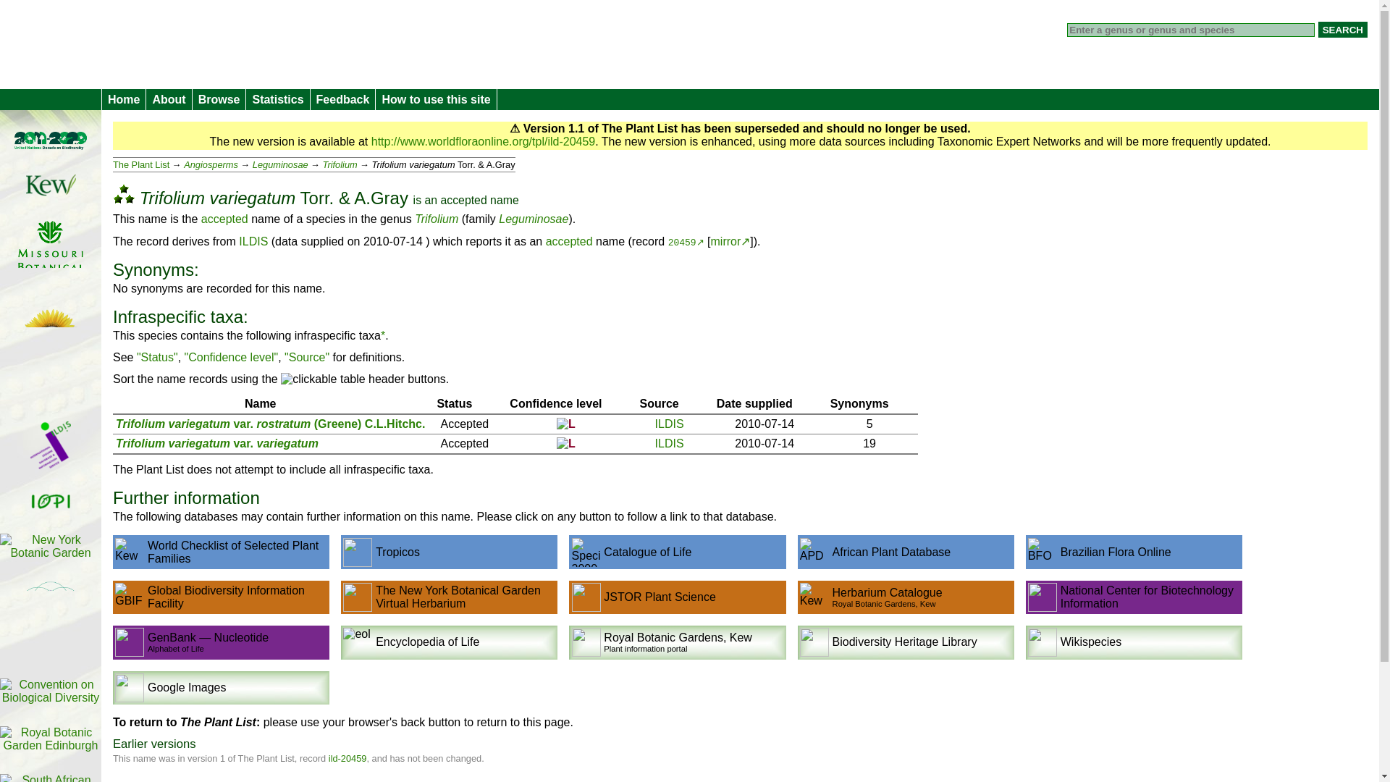  I want to click on Trifolium, so click(436, 219).